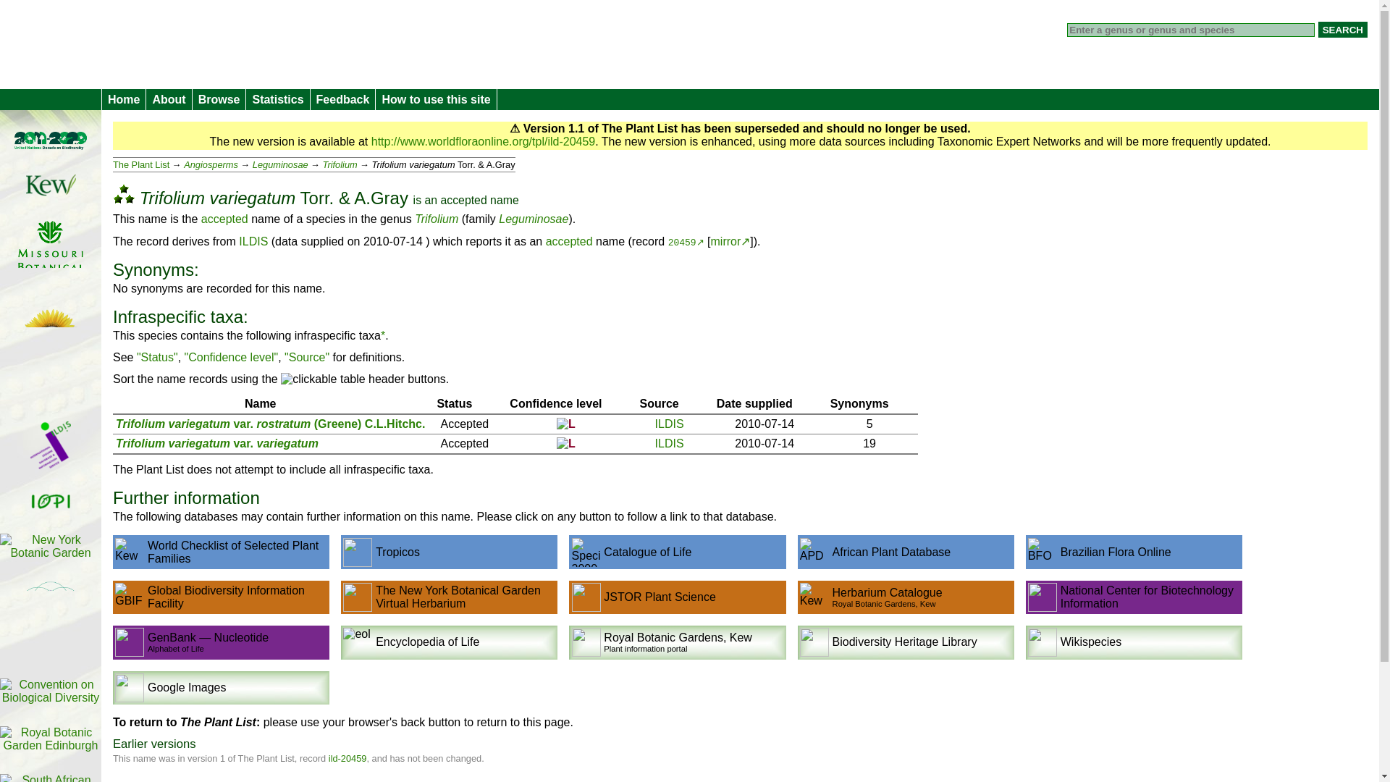  I want to click on Trifolium, so click(436, 219).